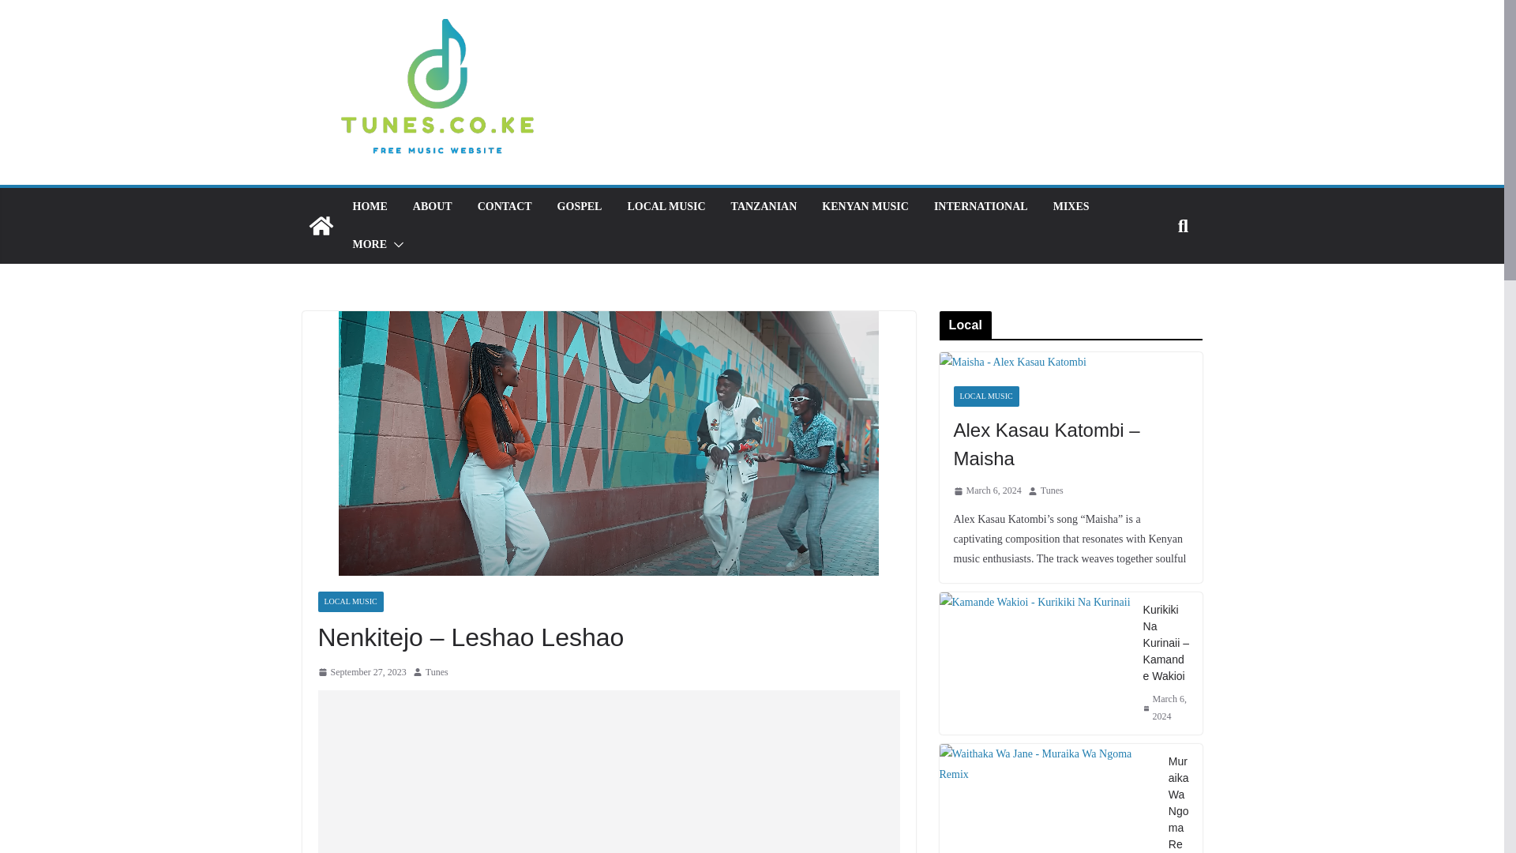 This screenshot has width=1516, height=853. What do you see at coordinates (369, 207) in the screenshot?
I see `HOME` at bounding box center [369, 207].